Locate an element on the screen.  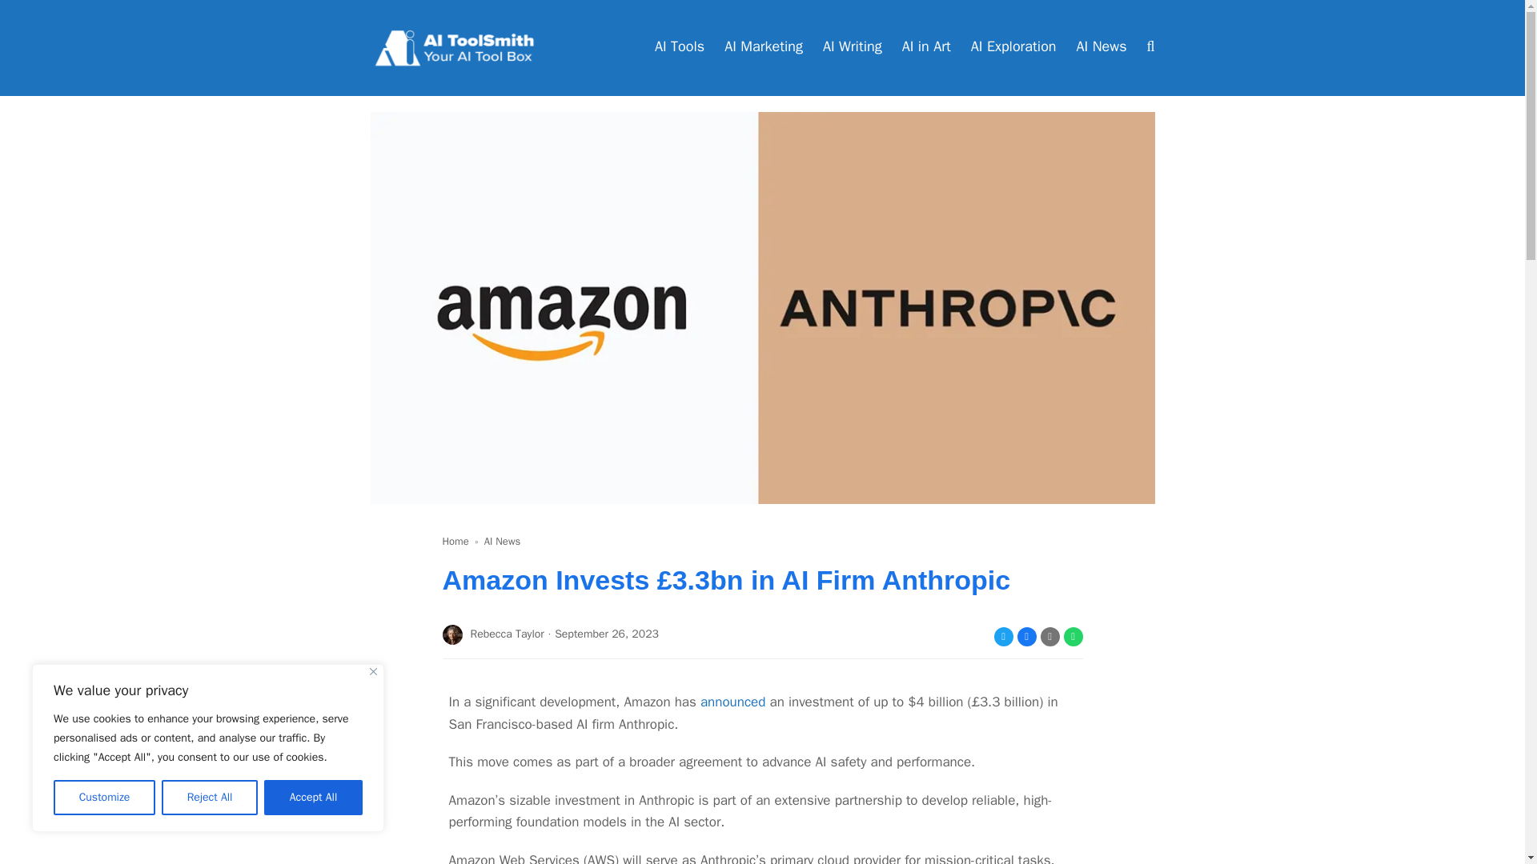
Reject All is located at coordinates (210, 798).